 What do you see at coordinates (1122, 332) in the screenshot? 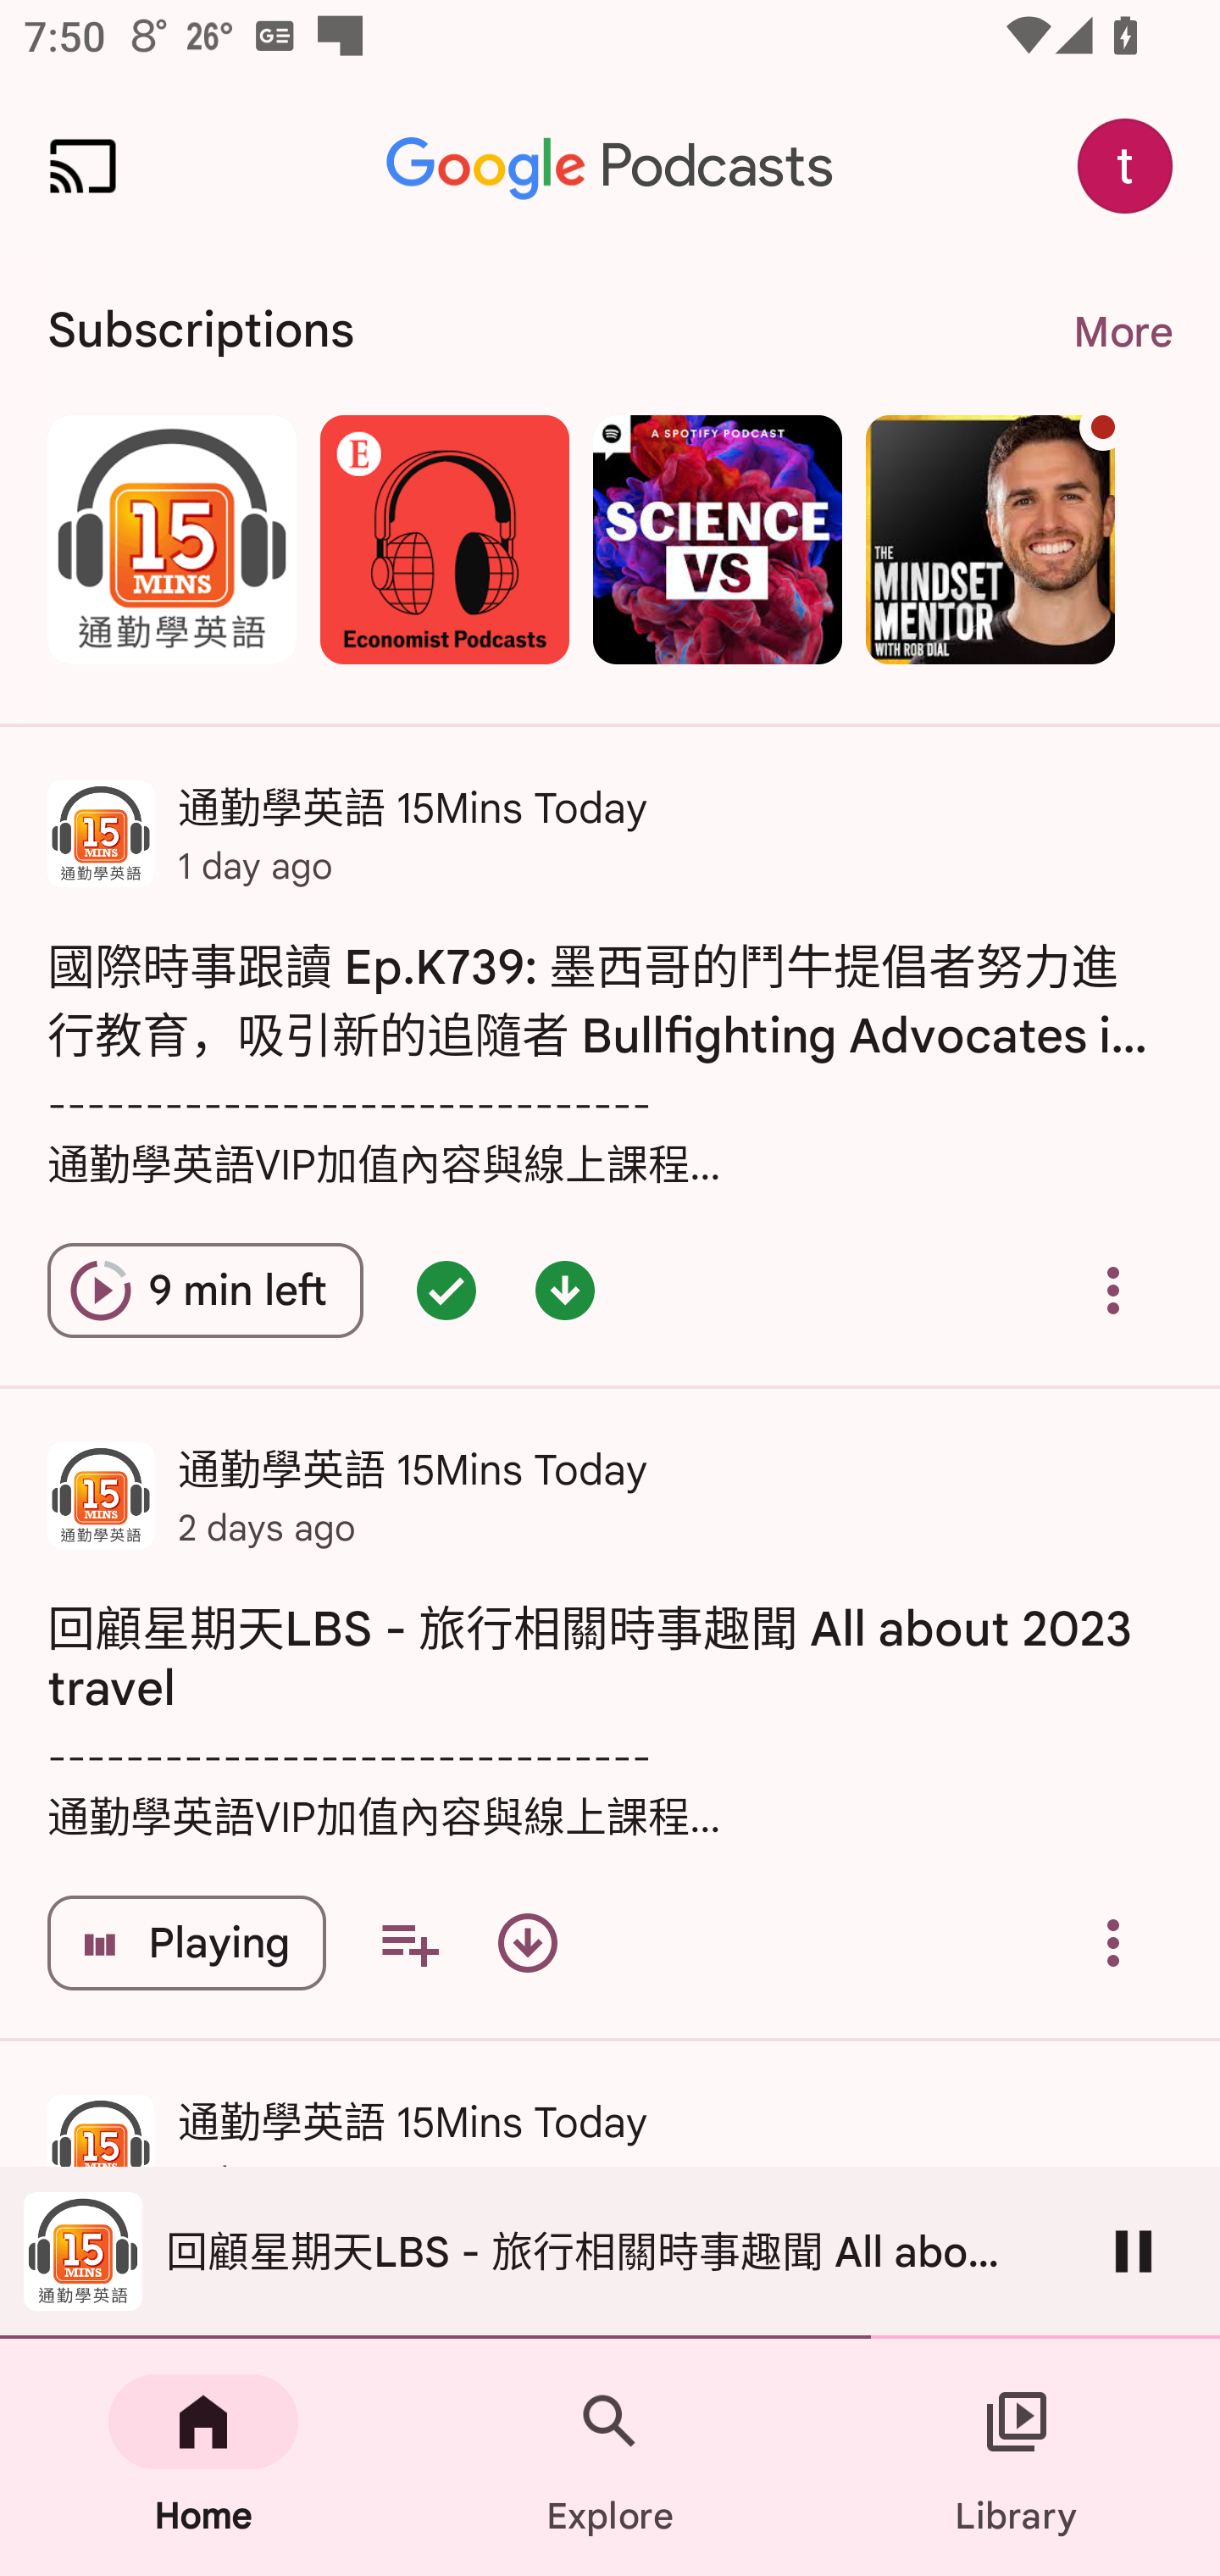
I see `More More. Navigate to subscriptions page.` at bounding box center [1122, 332].